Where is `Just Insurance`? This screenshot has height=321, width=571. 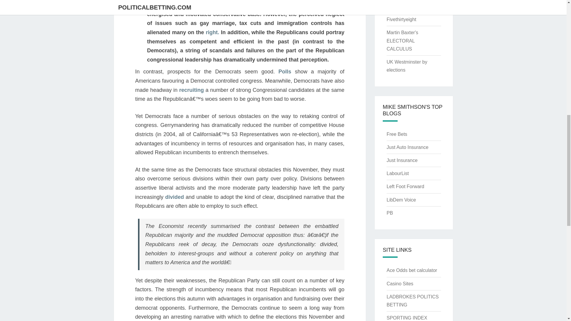 Just Insurance is located at coordinates (402, 160).